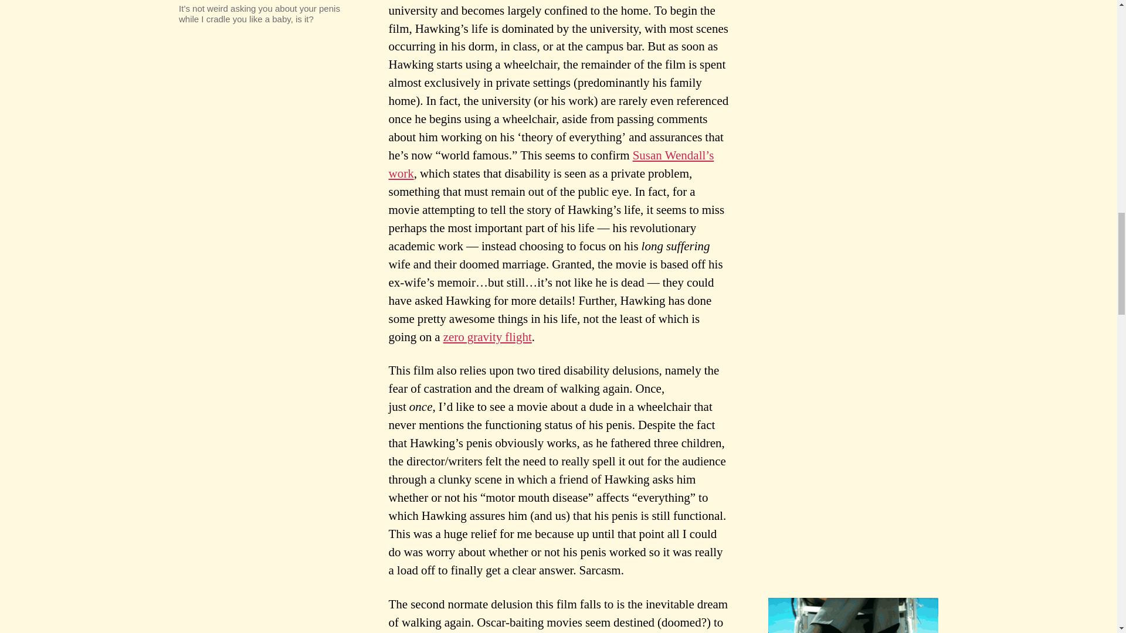 The image size is (1126, 633). Describe the element at coordinates (487, 336) in the screenshot. I see `BBC: Hawking takes zero-gravity flight` at that location.